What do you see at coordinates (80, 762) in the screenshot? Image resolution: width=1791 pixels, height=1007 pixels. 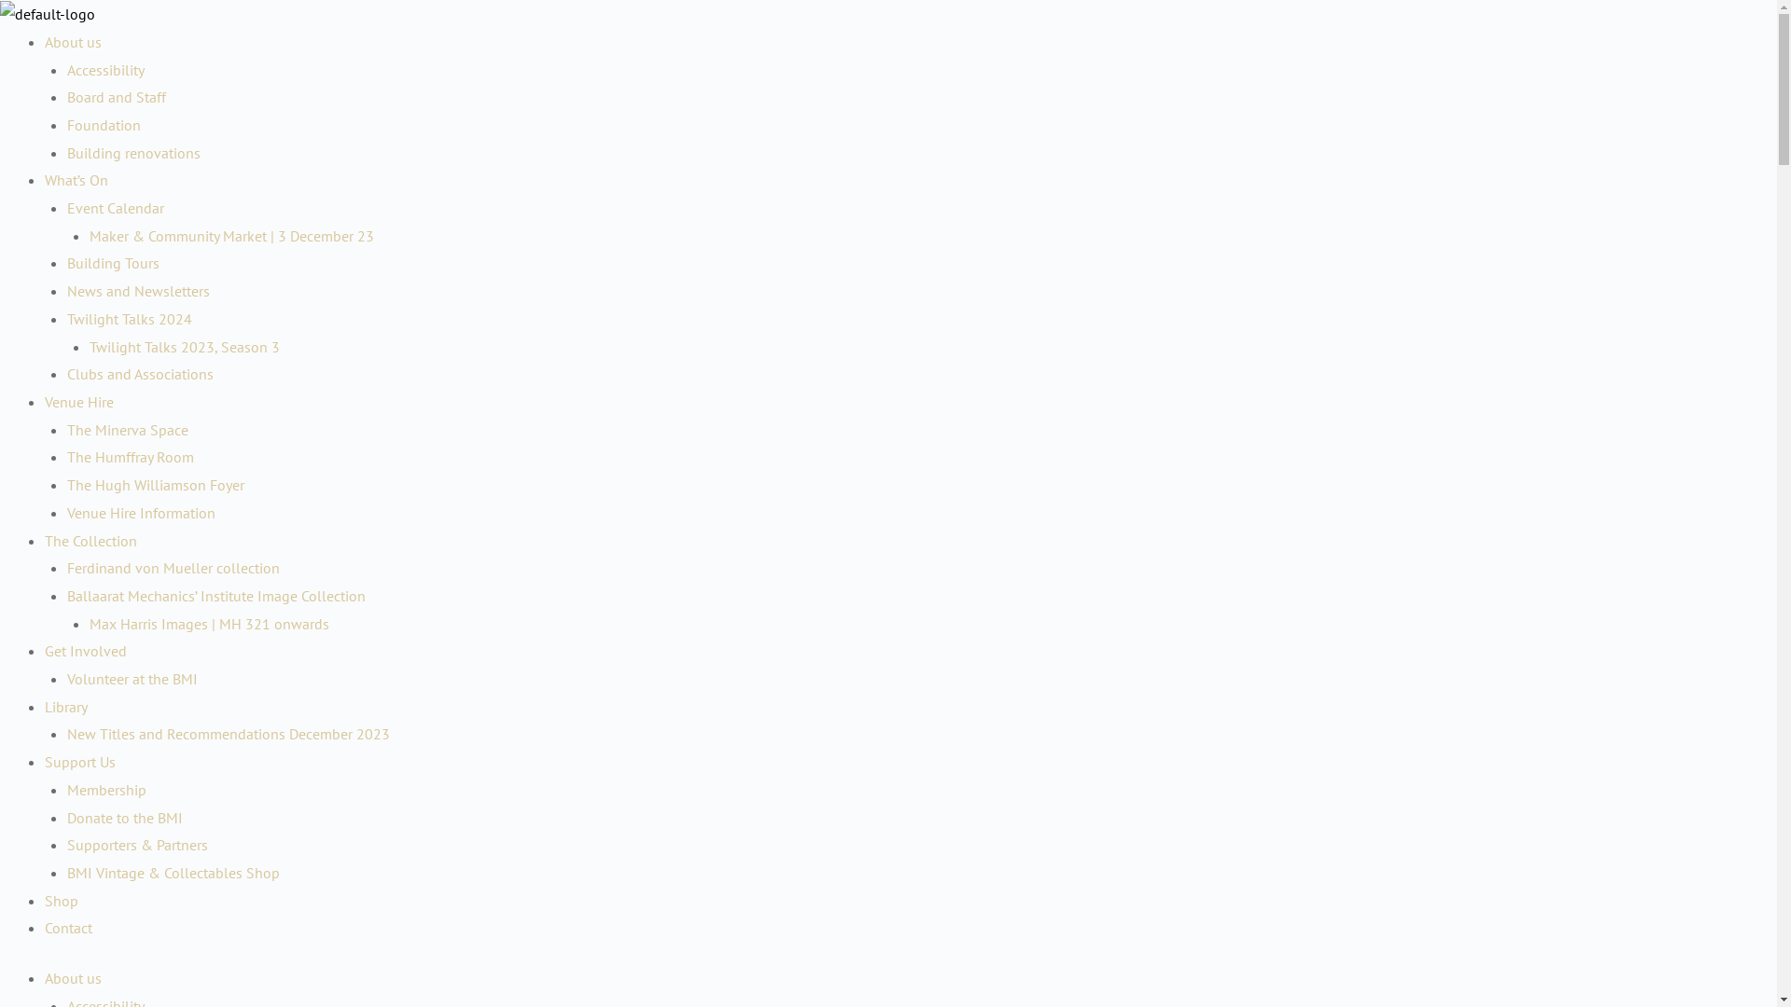 I see `Support Us` at bounding box center [80, 762].